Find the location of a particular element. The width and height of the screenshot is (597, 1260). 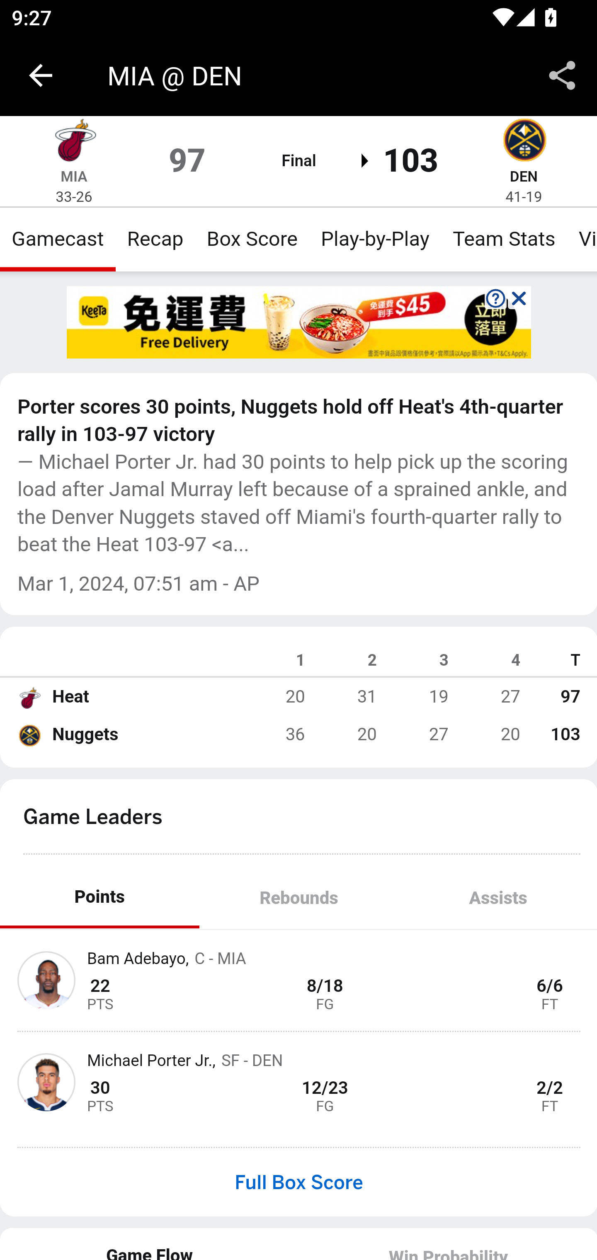

Navigate up is located at coordinates (41, 75).